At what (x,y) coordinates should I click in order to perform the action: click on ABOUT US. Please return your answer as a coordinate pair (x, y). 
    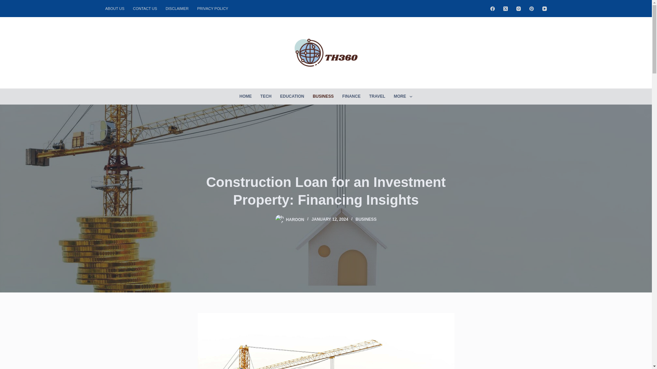
    Looking at the image, I should click on (117, 8).